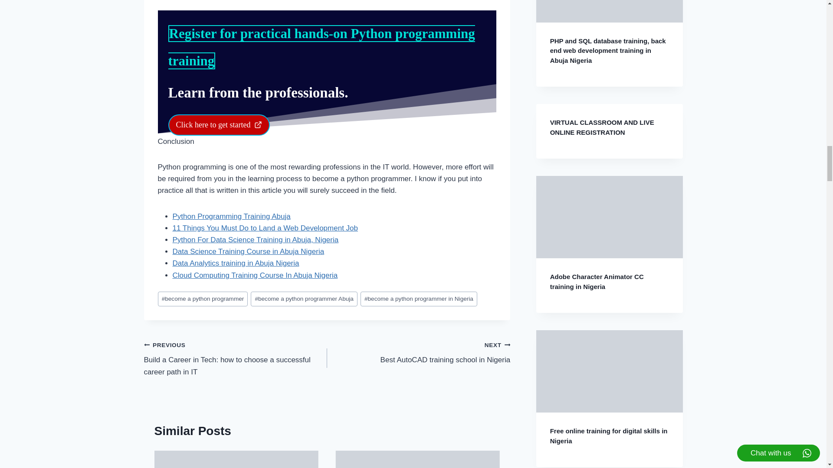 The width and height of the screenshot is (833, 468). I want to click on 11 Things You Must Do to Land a Web Development Job, so click(418, 352).